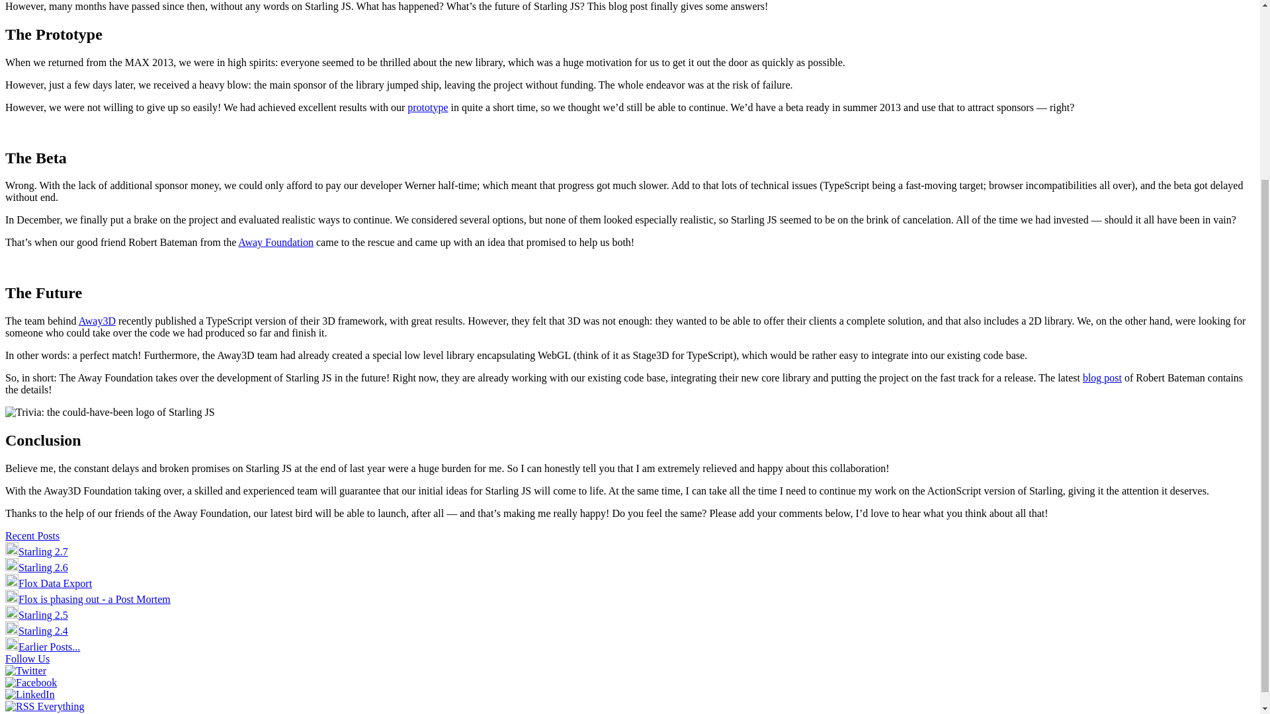 This screenshot has height=714, width=1270. I want to click on Flox is phasing out - a Post Mortem, so click(87, 599).